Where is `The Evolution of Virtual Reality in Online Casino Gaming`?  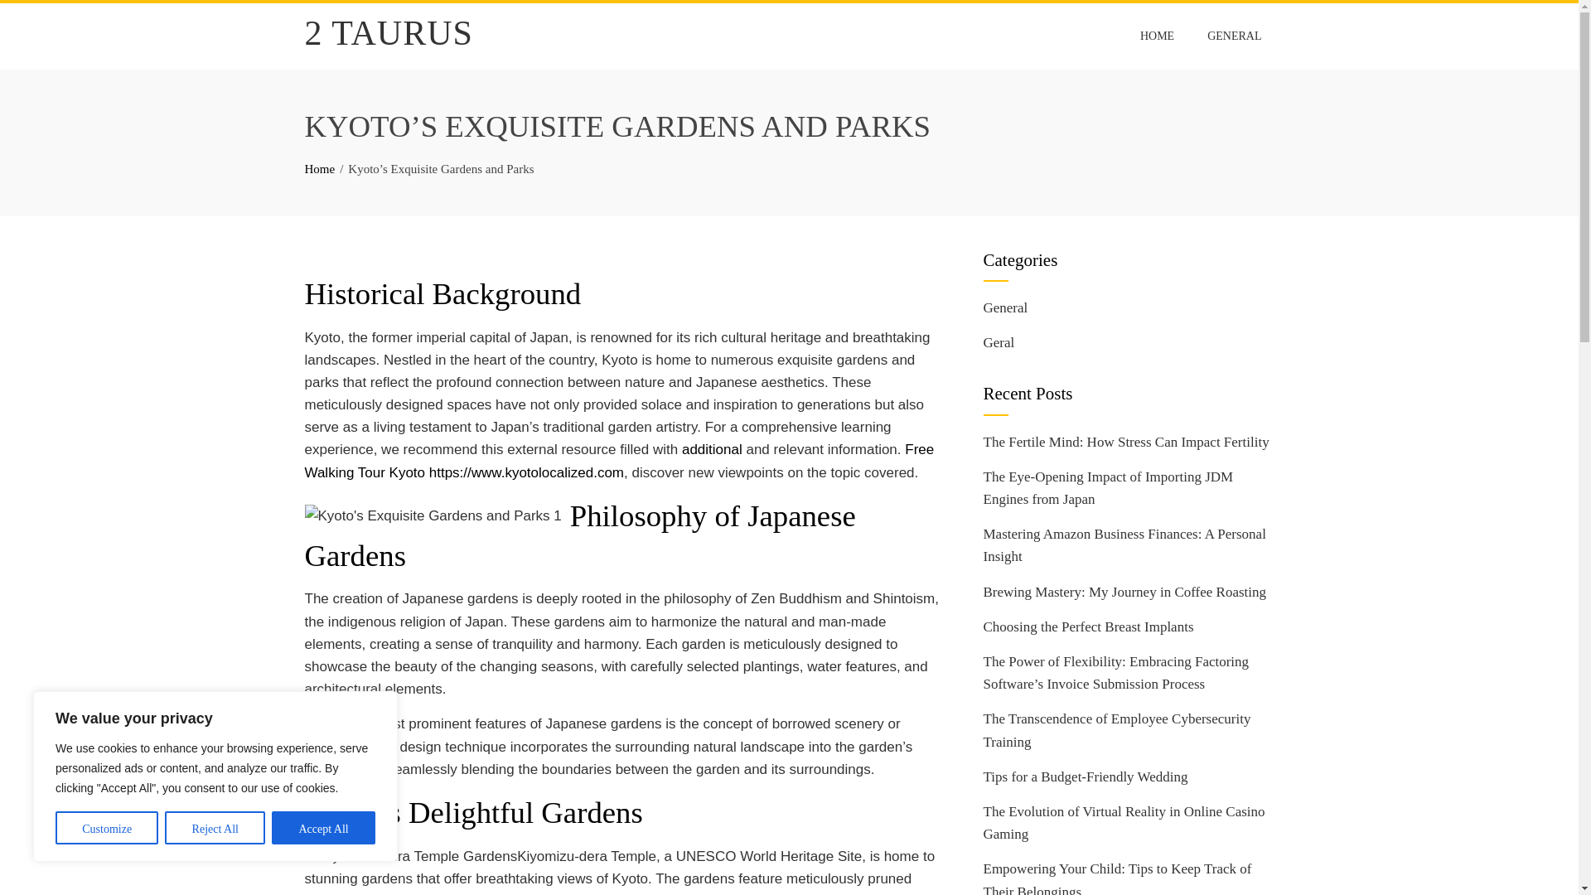
The Evolution of Virtual Reality in Online Casino Gaming is located at coordinates (1124, 822).